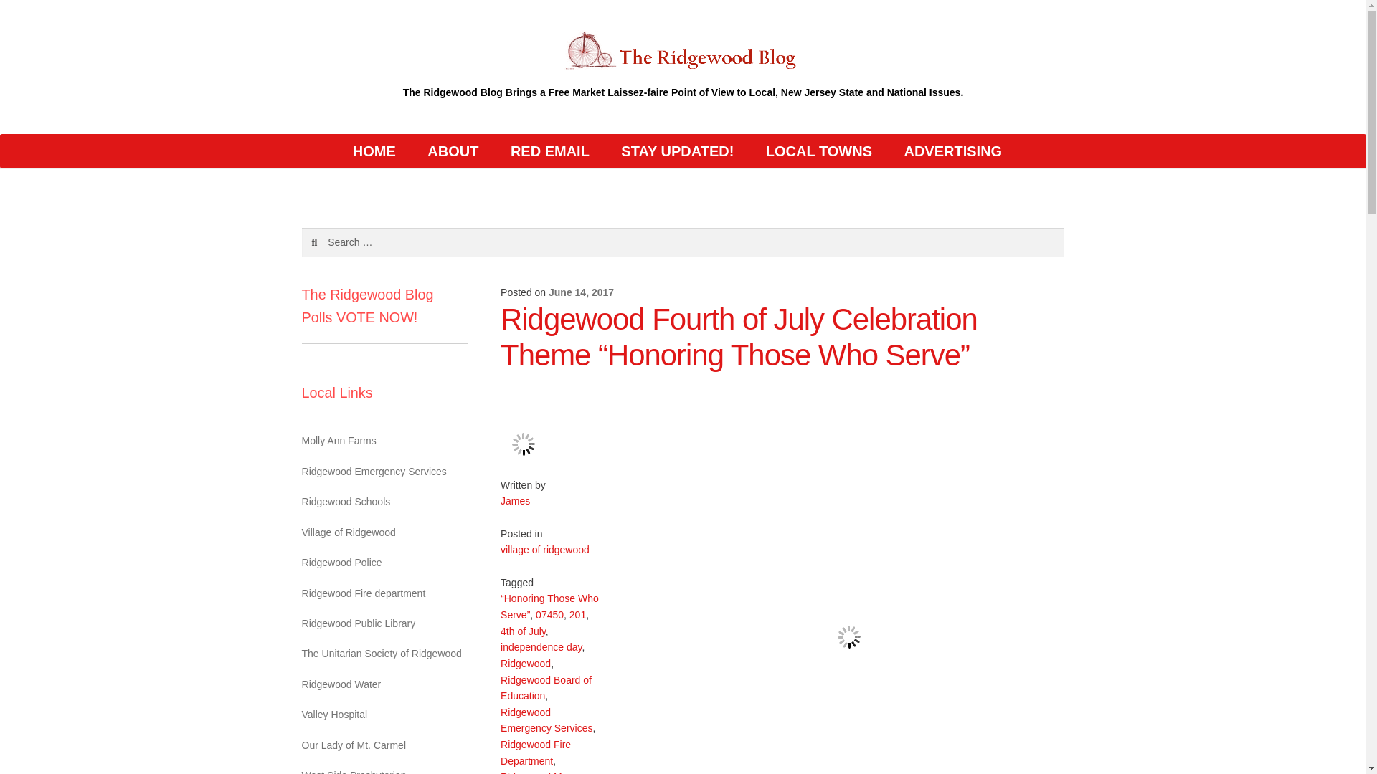 This screenshot has width=1377, height=774. I want to click on Ridgewood Moms and dads, so click(541, 773).